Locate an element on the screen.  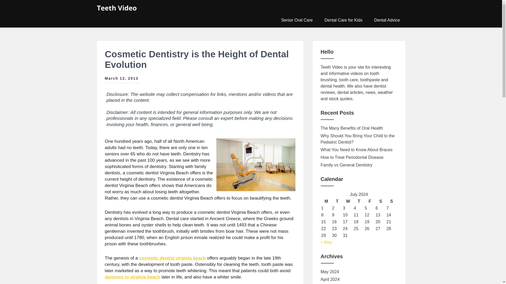
Teeth Video is located at coordinates (123, 17).